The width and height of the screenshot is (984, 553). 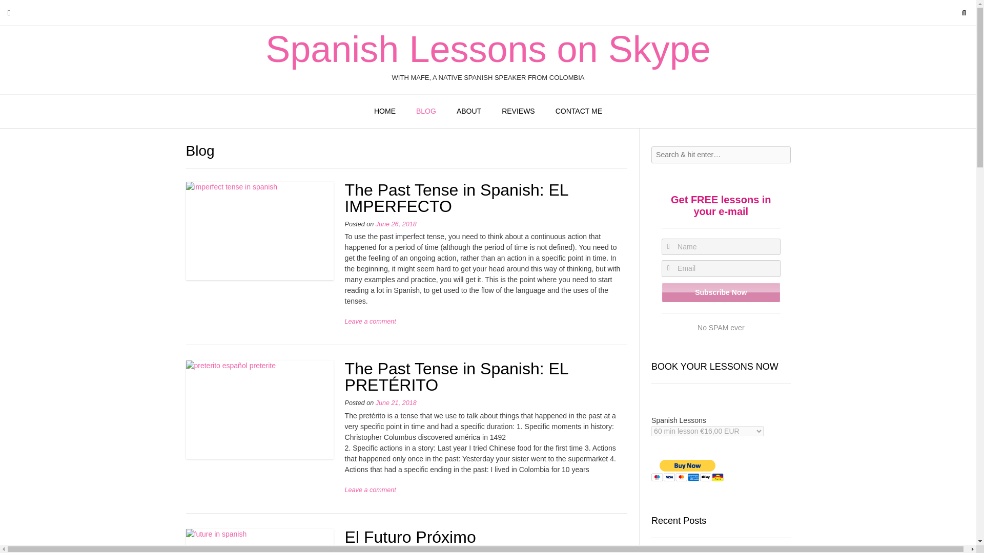 I want to click on June 21, 2018, so click(x=396, y=402).